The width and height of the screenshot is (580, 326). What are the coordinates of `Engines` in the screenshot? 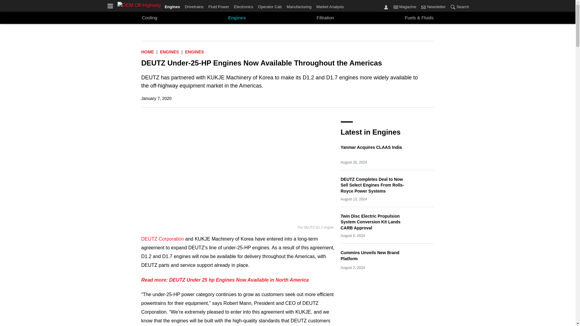 It's located at (169, 52).